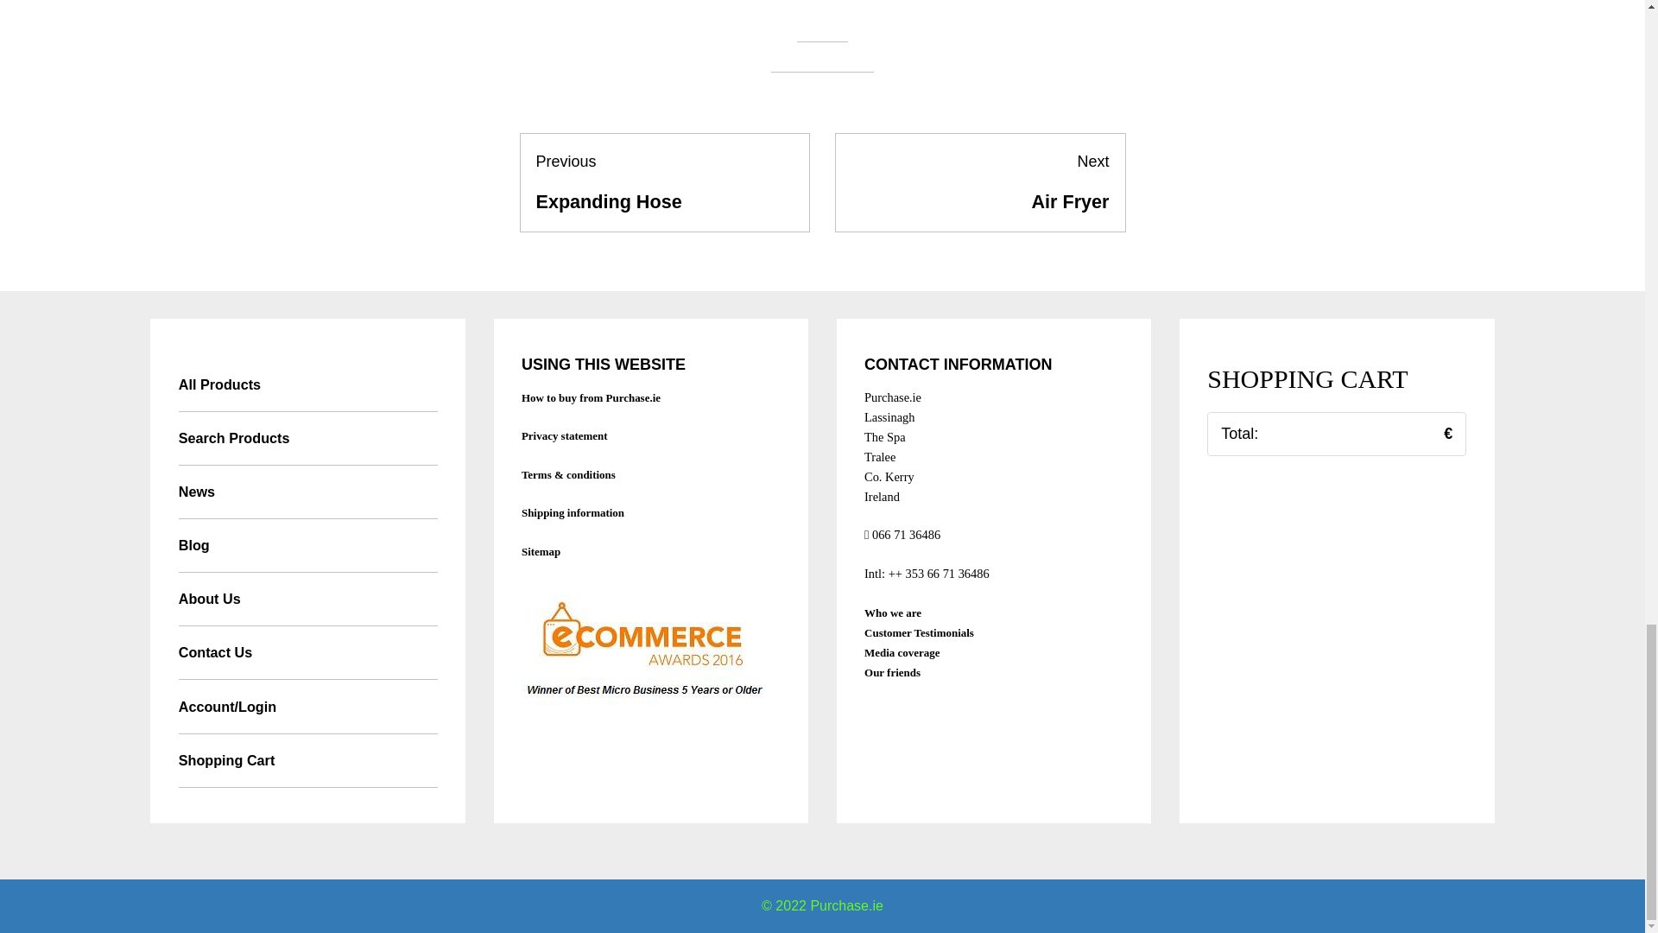 This screenshot has width=1658, height=933. What do you see at coordinates (307, 653) in the screenshot?
I see `Contact Us` at bounding box center [307, 653].